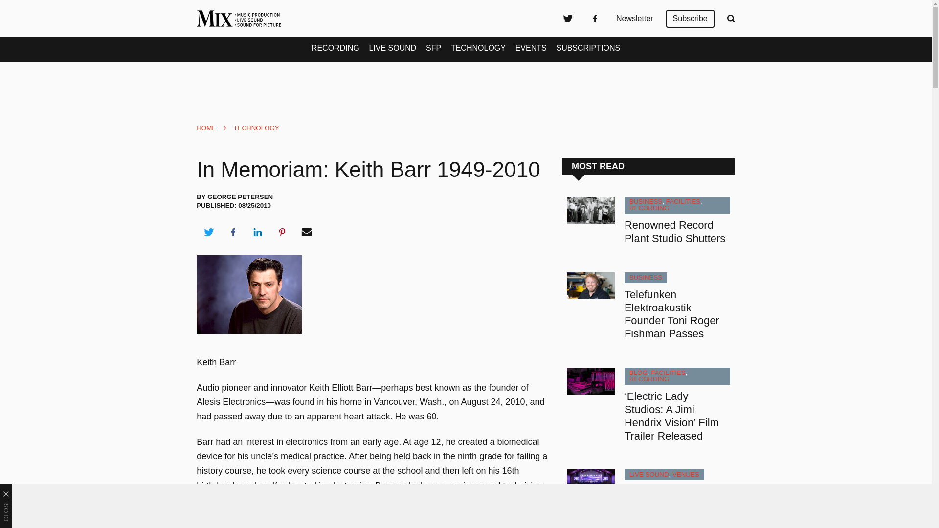  What do you see at coordinates (282, 232) in the screenshot?
I see `Share on Pinterest` at bounding box center [282, 232].